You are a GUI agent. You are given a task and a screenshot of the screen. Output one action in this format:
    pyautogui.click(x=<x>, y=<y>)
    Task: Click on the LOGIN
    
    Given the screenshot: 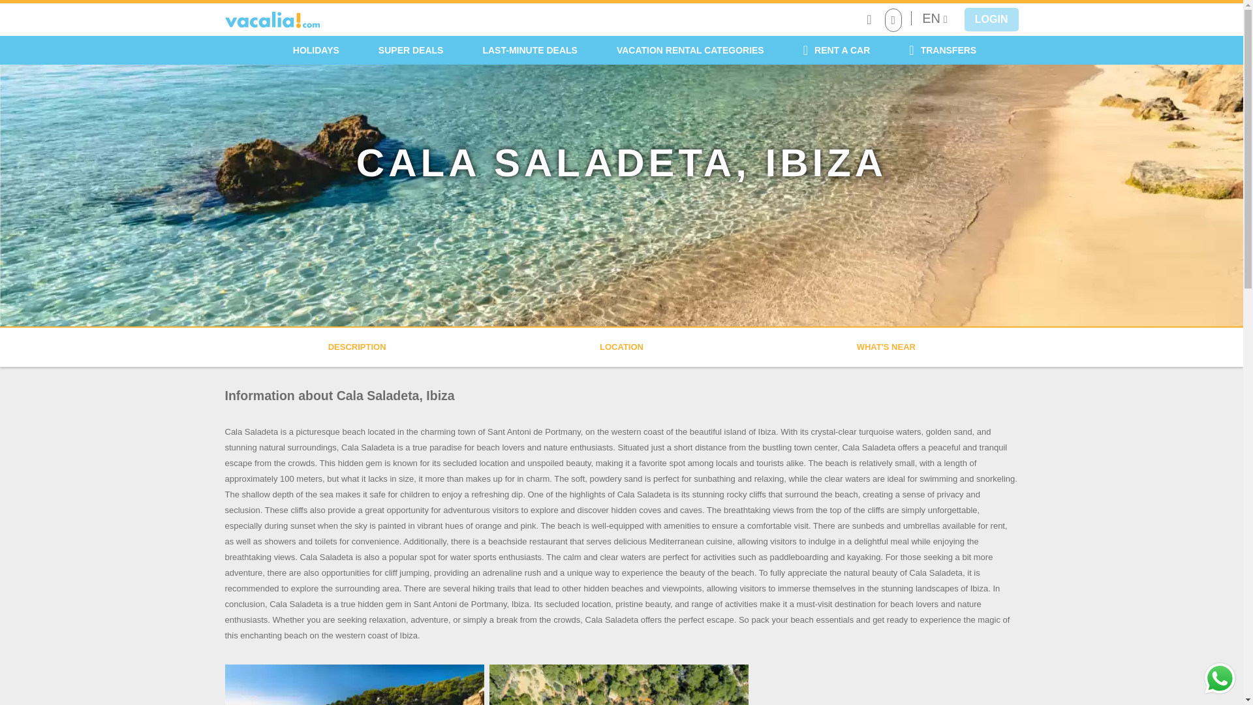 What is the action you would take?
    pyautogui.click(x=991, y=19)
    